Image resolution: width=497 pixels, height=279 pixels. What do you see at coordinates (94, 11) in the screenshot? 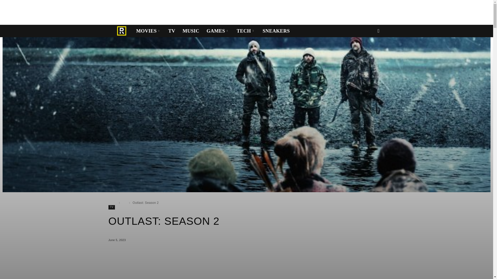
I see `Advertisement` at bounding box center [94, 11].